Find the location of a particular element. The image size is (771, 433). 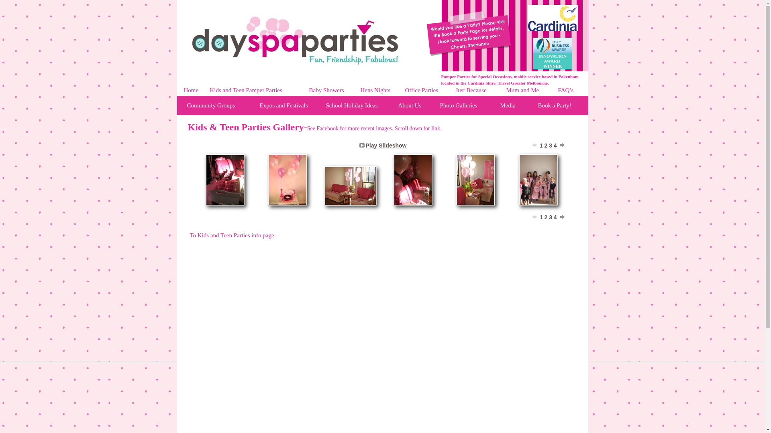

Home.html is located at coordinates (296, 66).